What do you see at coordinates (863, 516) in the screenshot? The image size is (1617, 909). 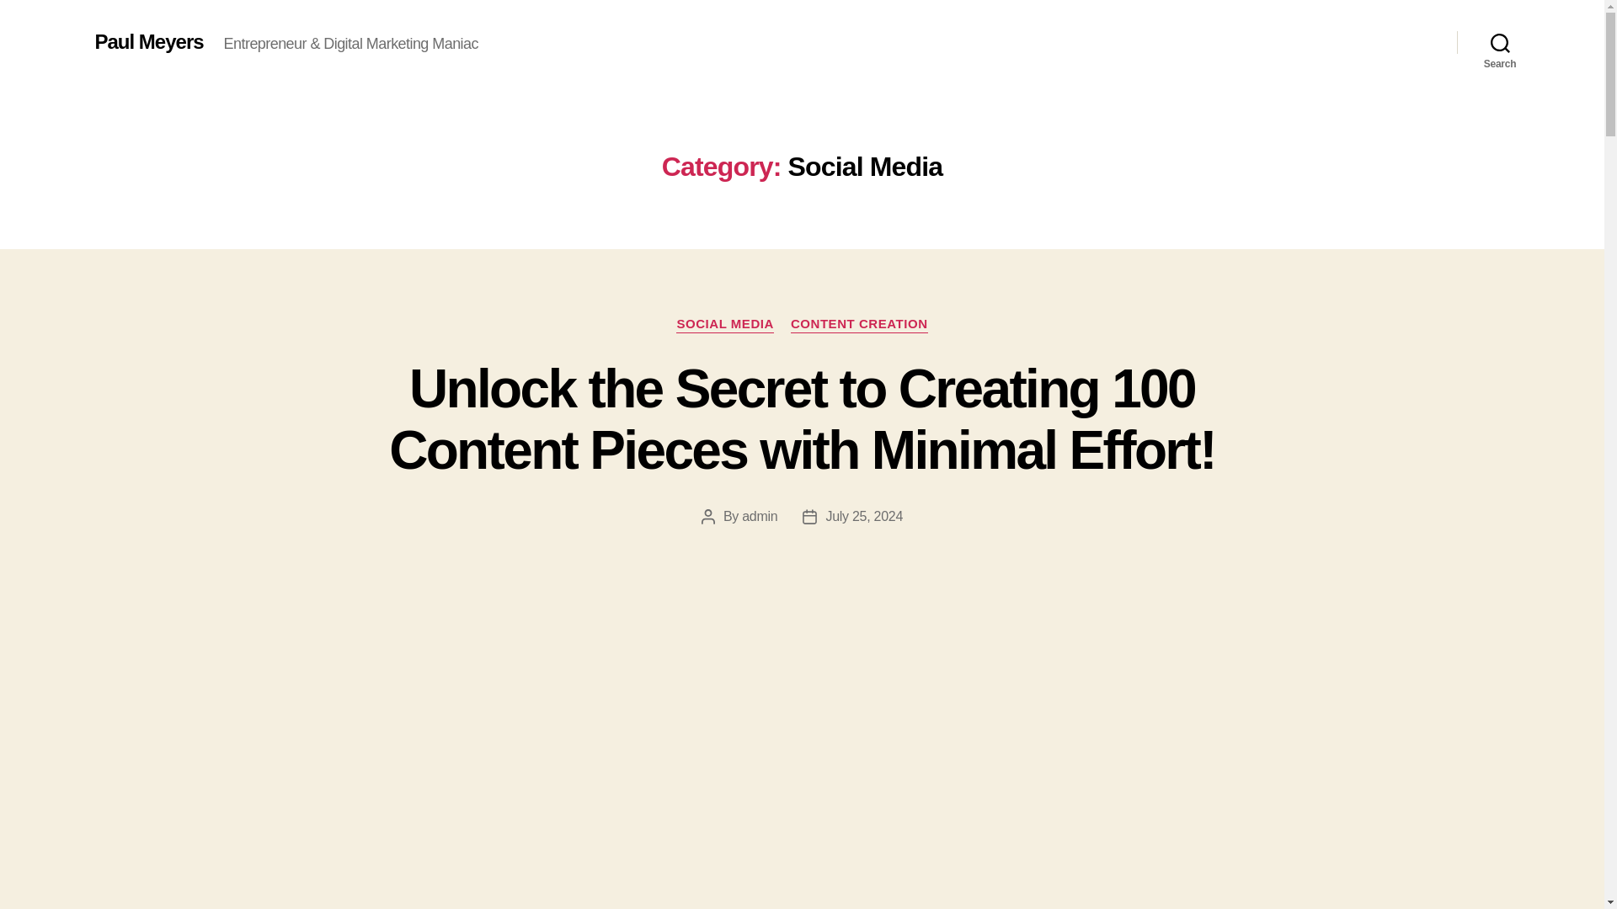 I see `July 25, 2024` at bounding box center [863, 516].